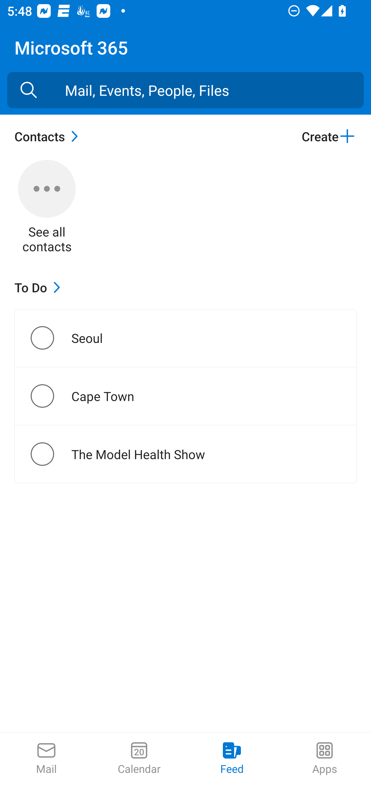 The height and width of the screenshot is (785, 371). Describe the element at coordinates (50, 454) in the screenshot. I see `The Model Health Show` at that location.